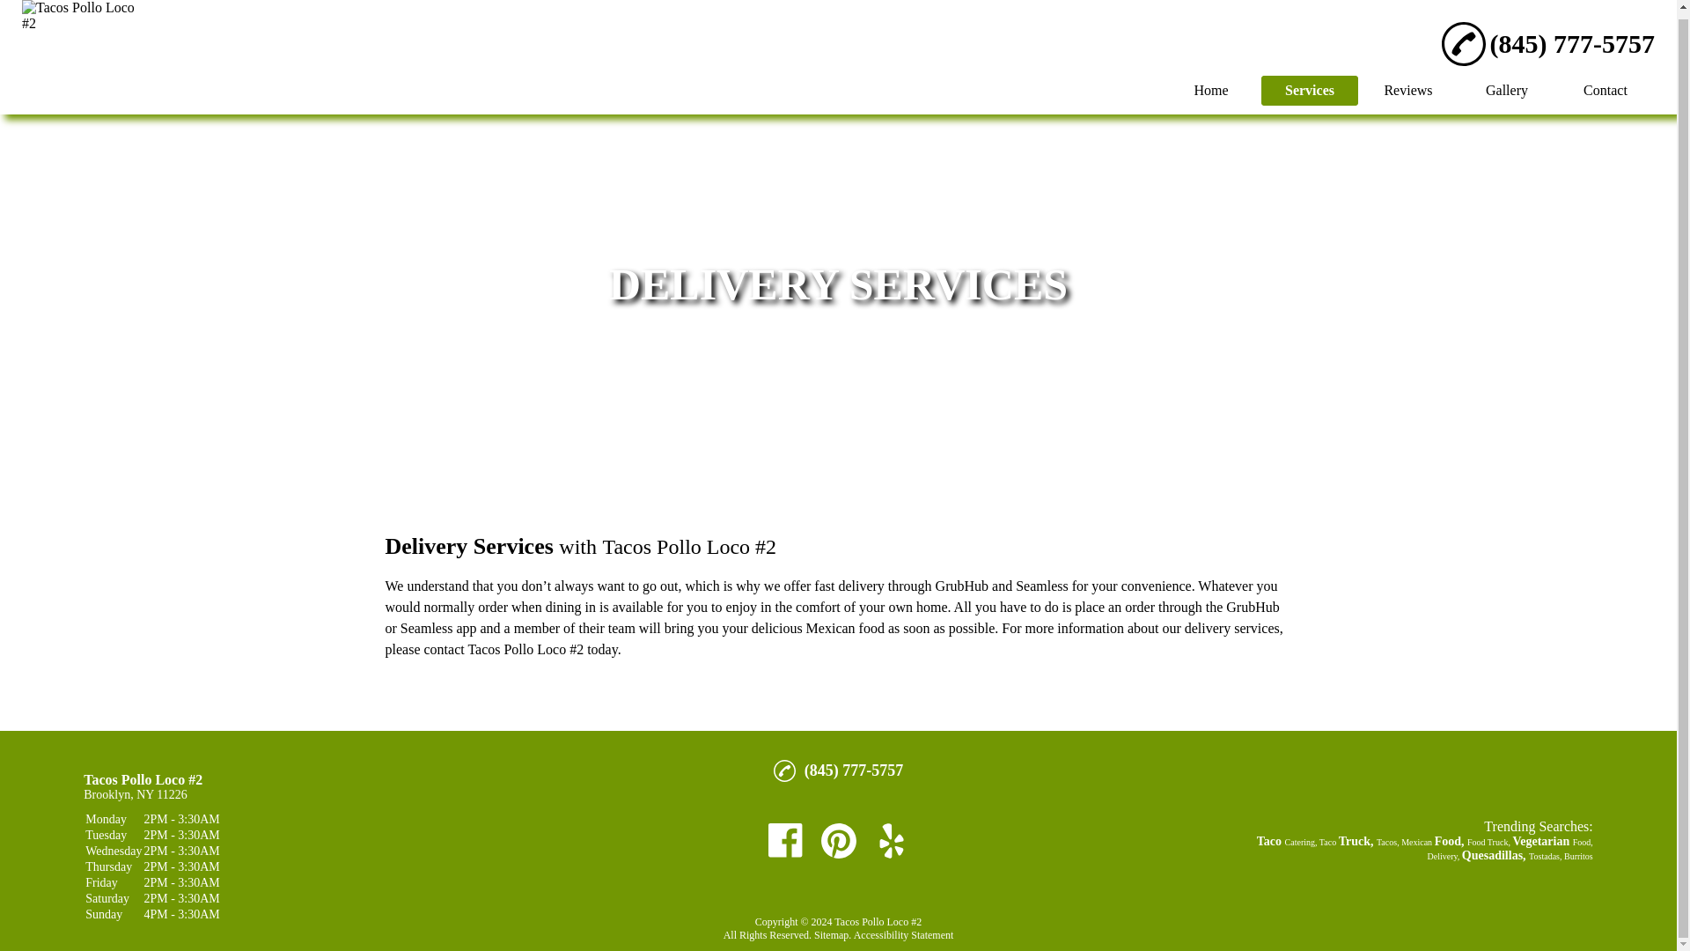 This screenshot has height=951, width=1690. What do you see at coordinates (1506, 83) in the screenshot?
I see `Gallery` at bounding box center [1506, 83].